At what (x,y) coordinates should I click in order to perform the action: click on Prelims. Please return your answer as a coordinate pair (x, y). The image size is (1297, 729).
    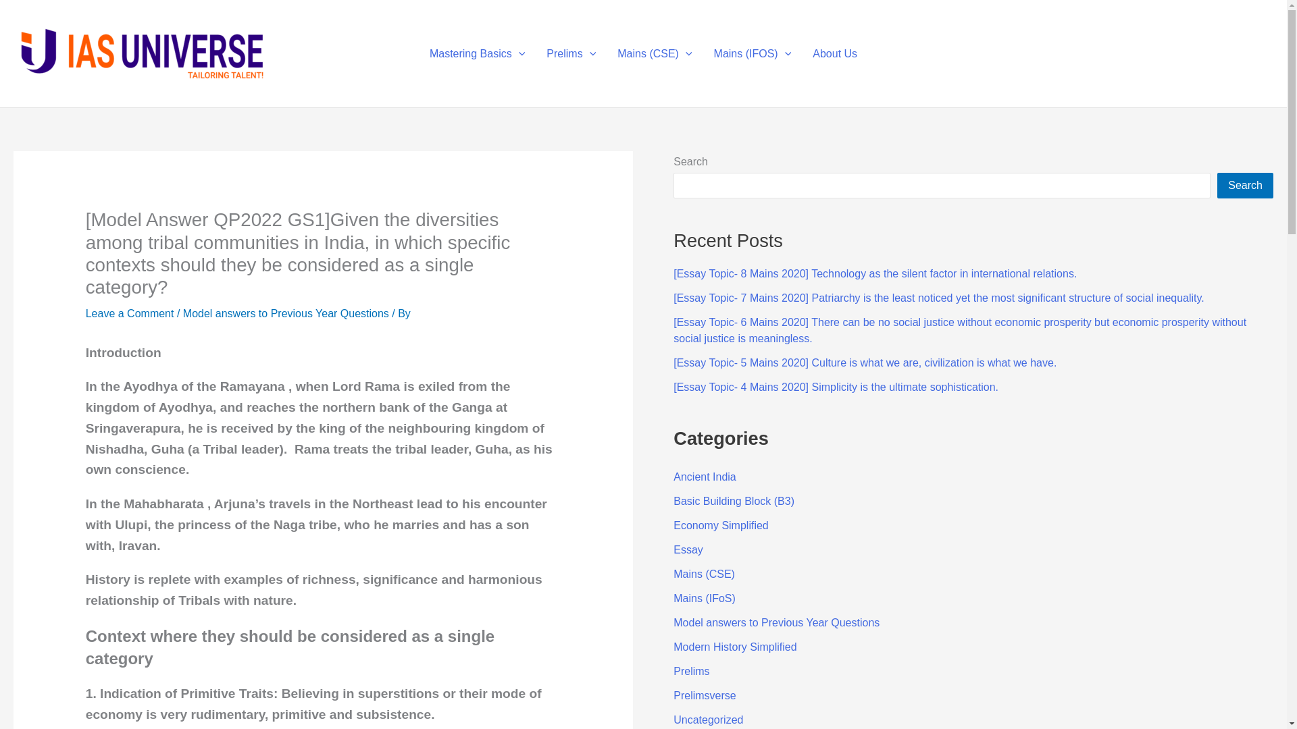
    Looking at the image, I should click on (571, 53).